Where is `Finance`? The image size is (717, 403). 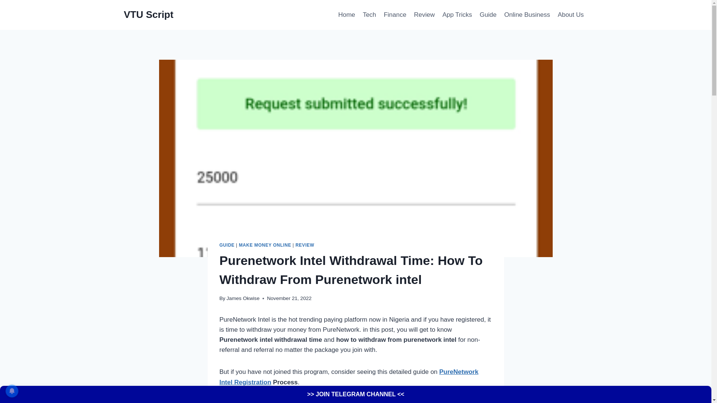
Finance is located at coordinates (395, 15).